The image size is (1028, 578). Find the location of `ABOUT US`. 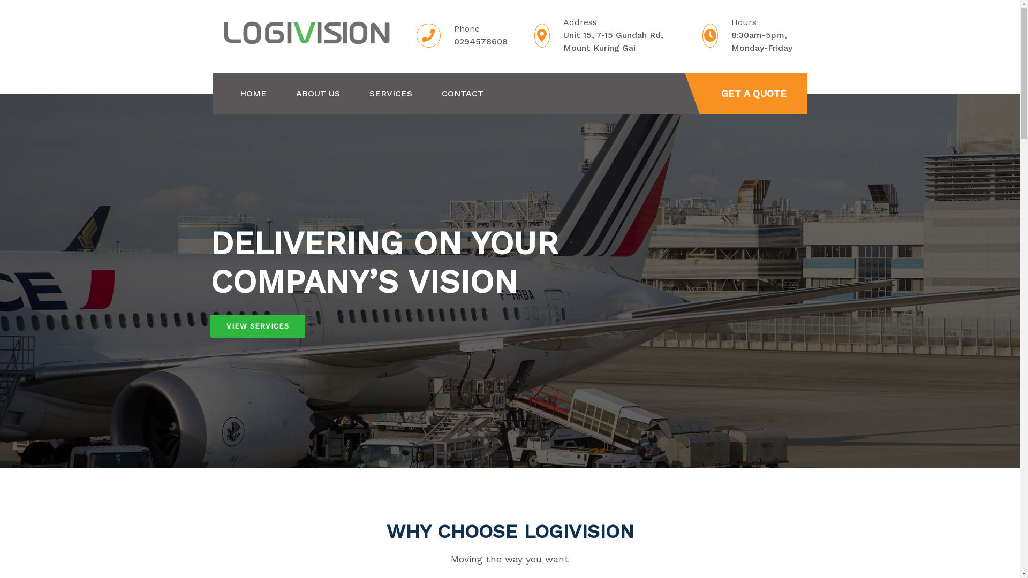

ABOUT US is located at coordinates (318, 94).